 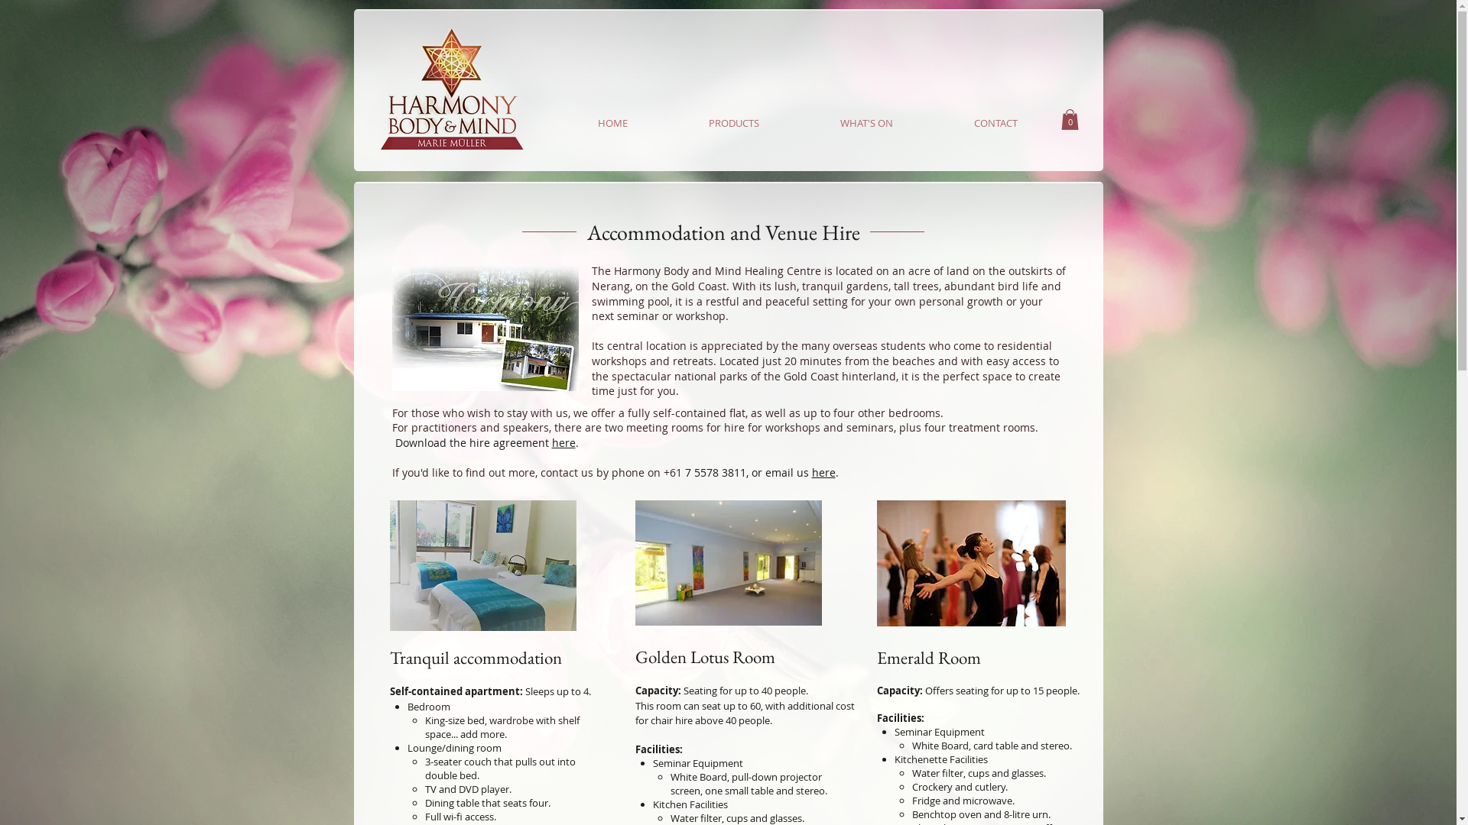 What do you see at coordinates (612, 123) in the screenshot?
I see `HOME` at bounding box center [612, 123].